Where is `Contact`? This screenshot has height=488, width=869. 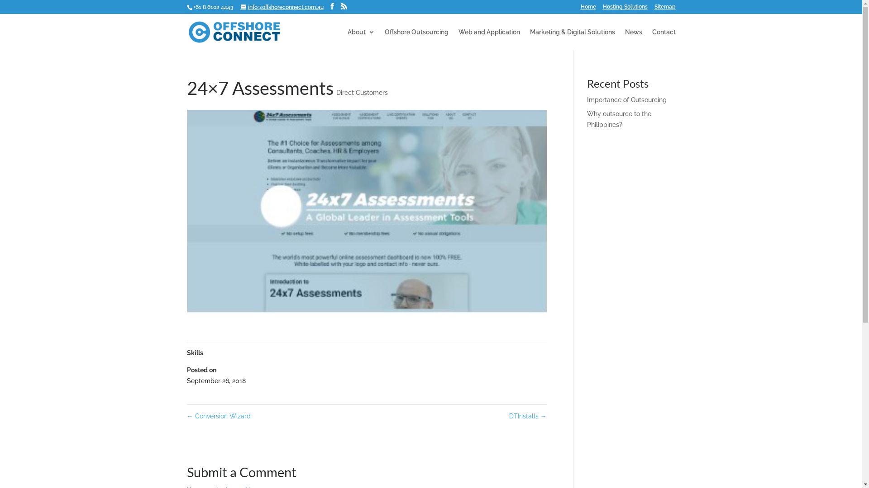 Contact is located at coordinates (664, 40).